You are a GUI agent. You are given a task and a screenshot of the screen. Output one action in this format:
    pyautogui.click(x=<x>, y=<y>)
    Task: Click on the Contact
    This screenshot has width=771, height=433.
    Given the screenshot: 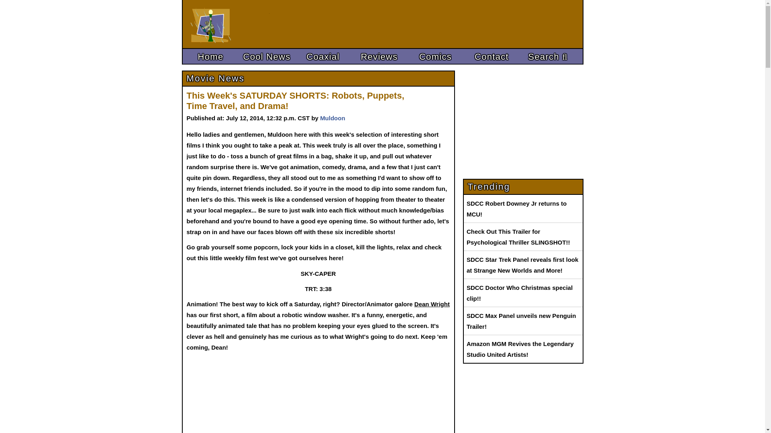 What is the action you would take?
    pyautogui.click(x=492, y=57)
    